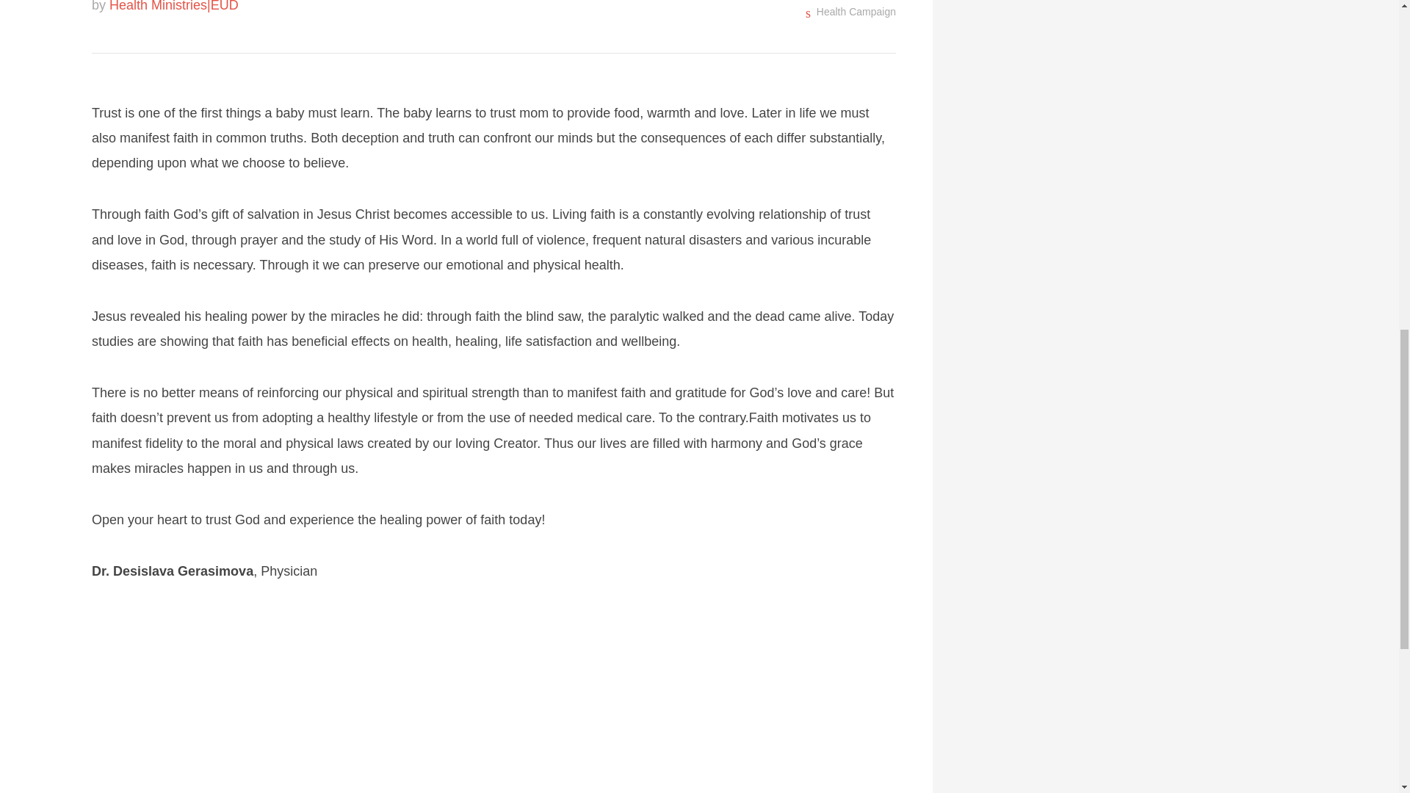 The width and height of the screenshot is (1410, 793). I want to click on JoomlaWorks AllVideos Player, so click(493, 701).